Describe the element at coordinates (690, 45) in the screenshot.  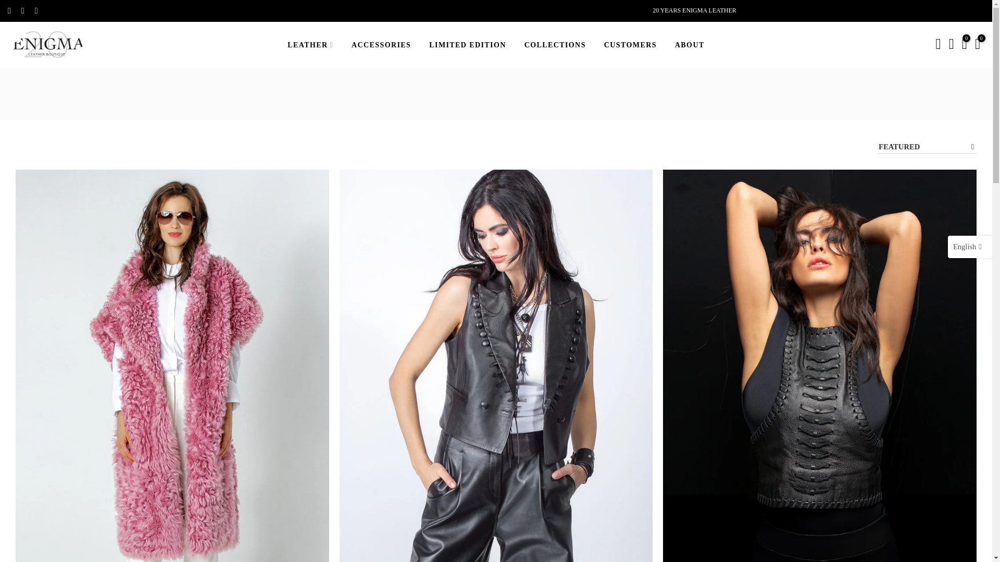
I see `ABOUT` at that location.